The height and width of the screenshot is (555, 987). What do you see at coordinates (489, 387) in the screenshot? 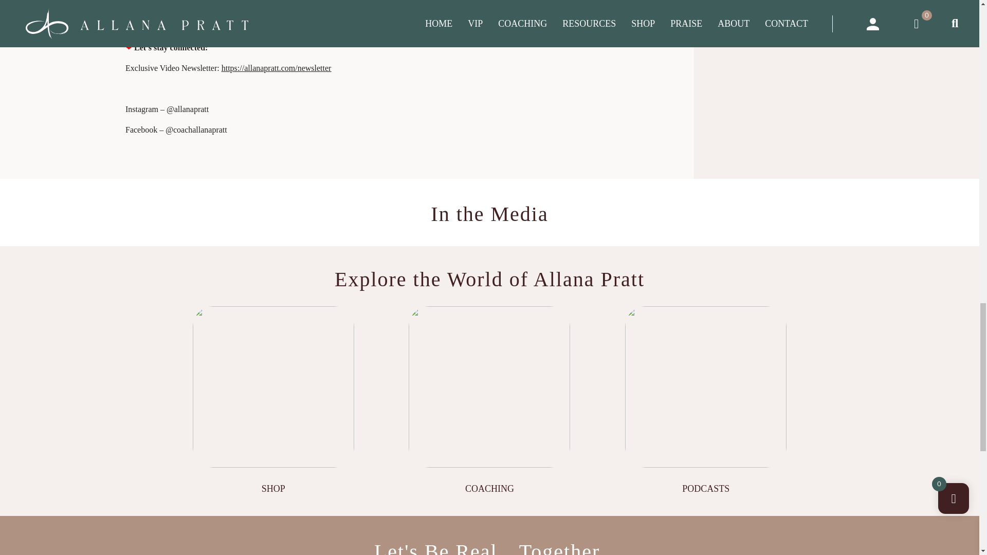
I see `COACHING` at bounding box center [489, 387].